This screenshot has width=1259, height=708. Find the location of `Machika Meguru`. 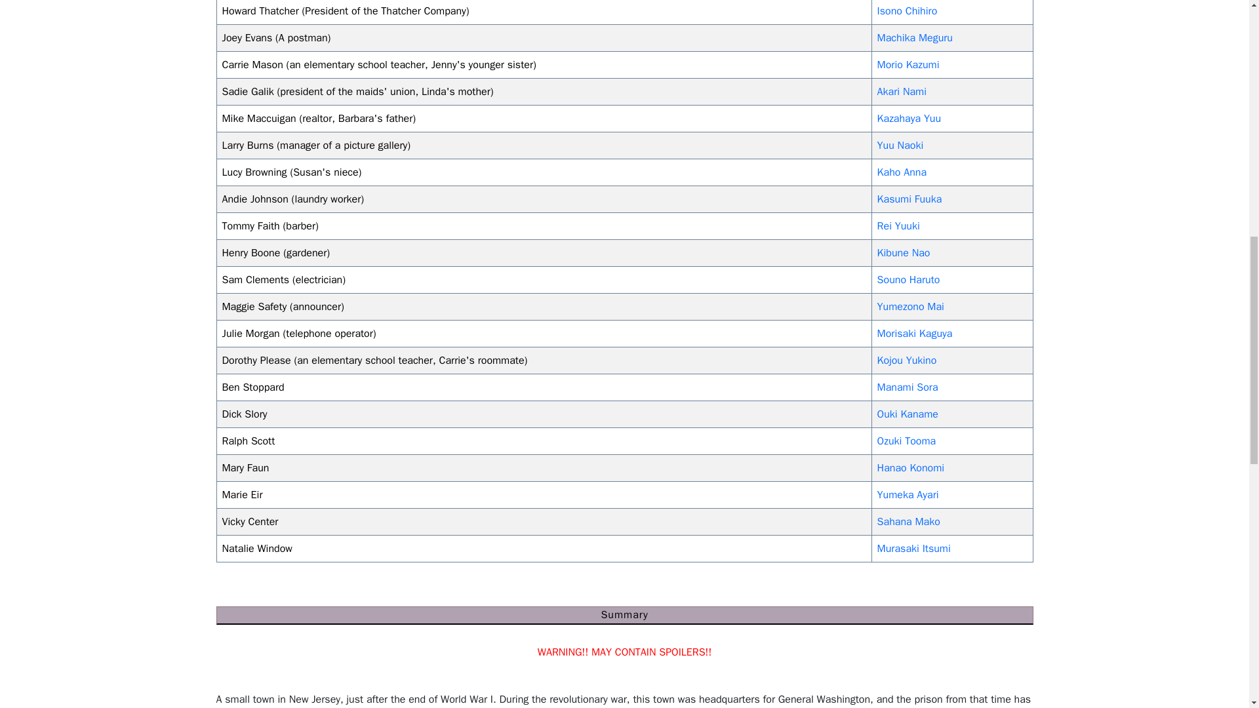

Machika Meguru is located at coordinates (915, 38).